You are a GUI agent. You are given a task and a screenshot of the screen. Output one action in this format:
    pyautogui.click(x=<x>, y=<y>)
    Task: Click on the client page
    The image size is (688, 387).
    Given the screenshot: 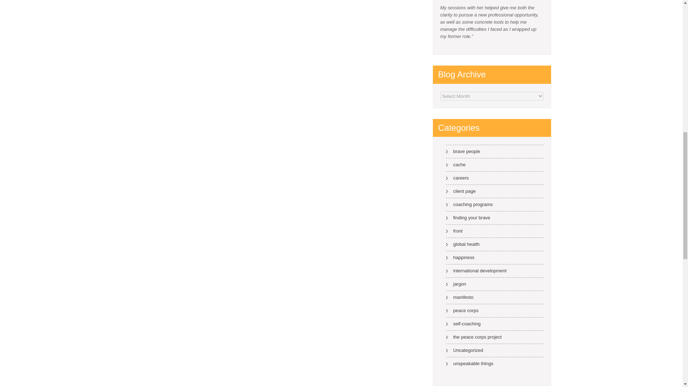 What is the action you would take?
    pyautogui.click(x=461, y=191)
    